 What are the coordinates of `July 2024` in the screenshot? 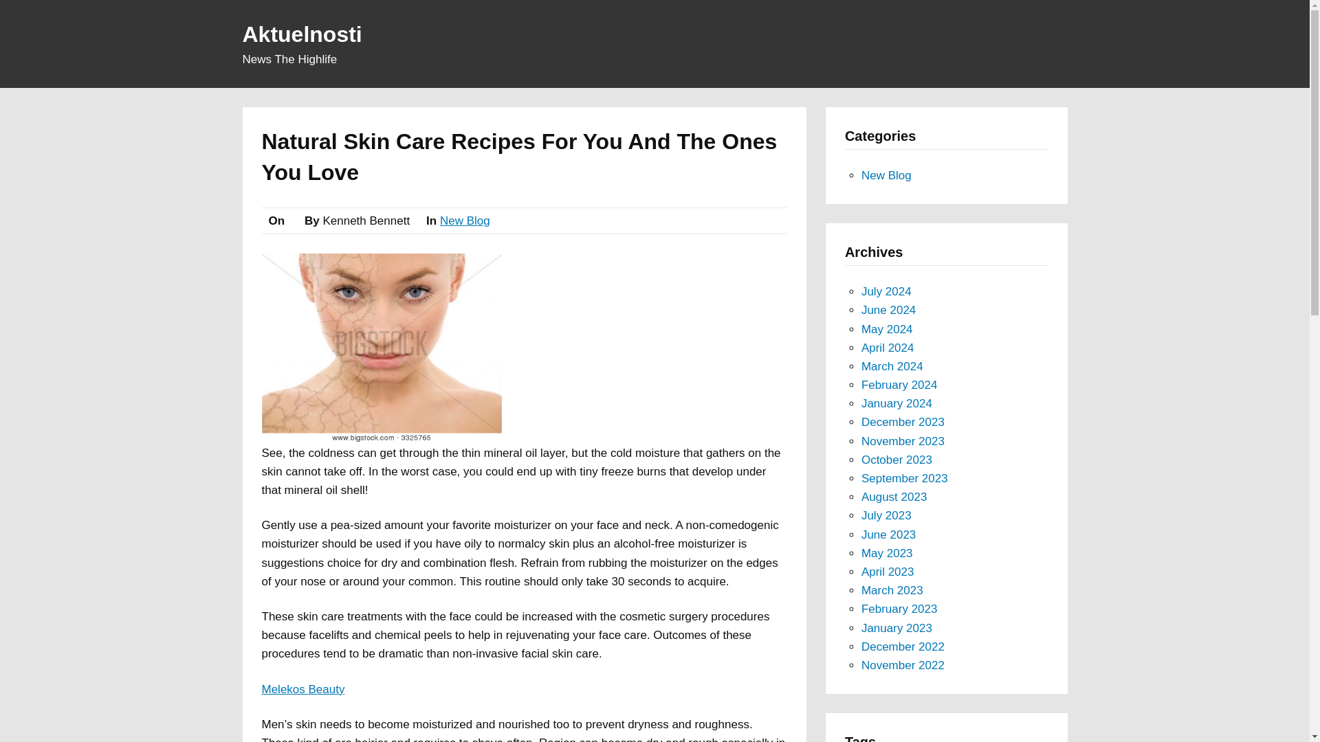 It's located at (887, 291).